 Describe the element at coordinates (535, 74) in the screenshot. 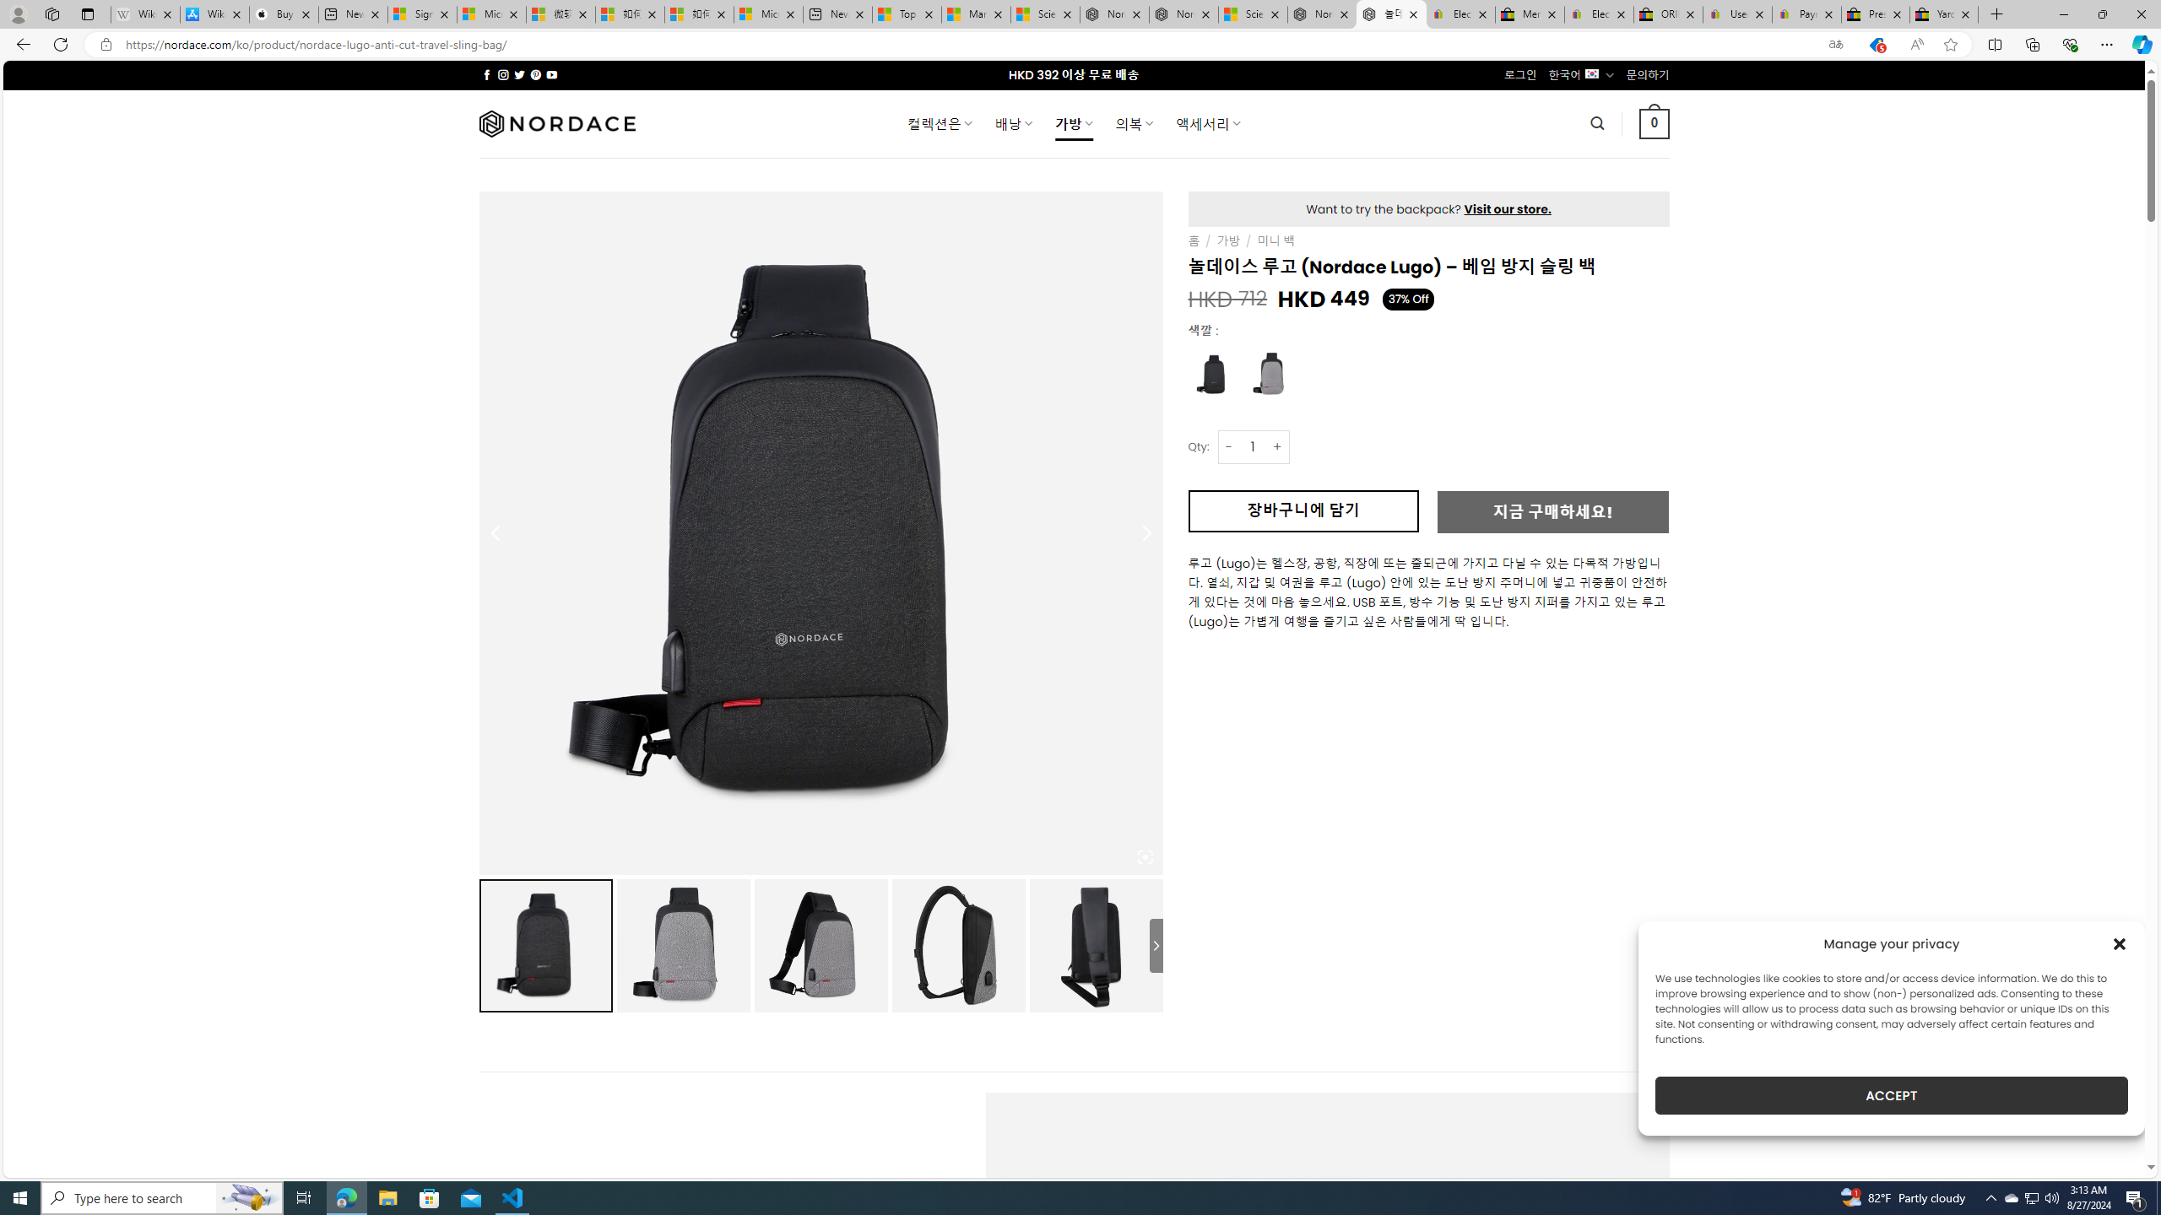

I see `Follow on Pinterest` at that location.